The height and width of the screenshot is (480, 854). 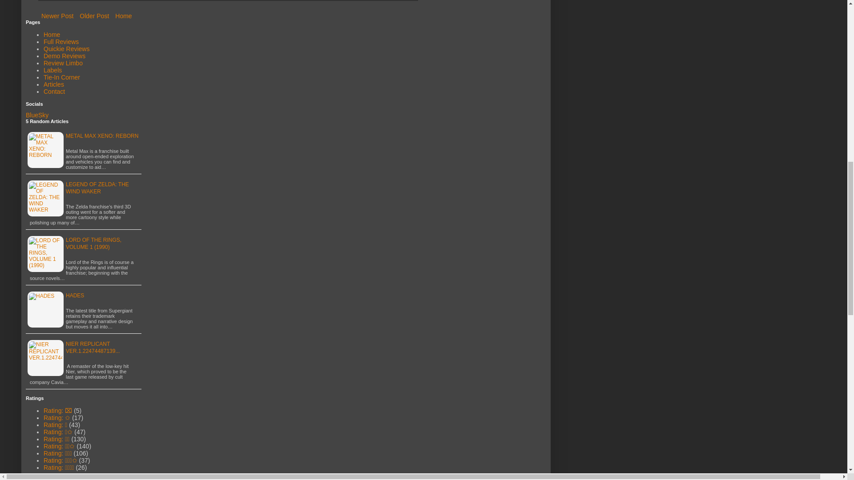 I want to click on Older Post, so click(x=94, y=16).